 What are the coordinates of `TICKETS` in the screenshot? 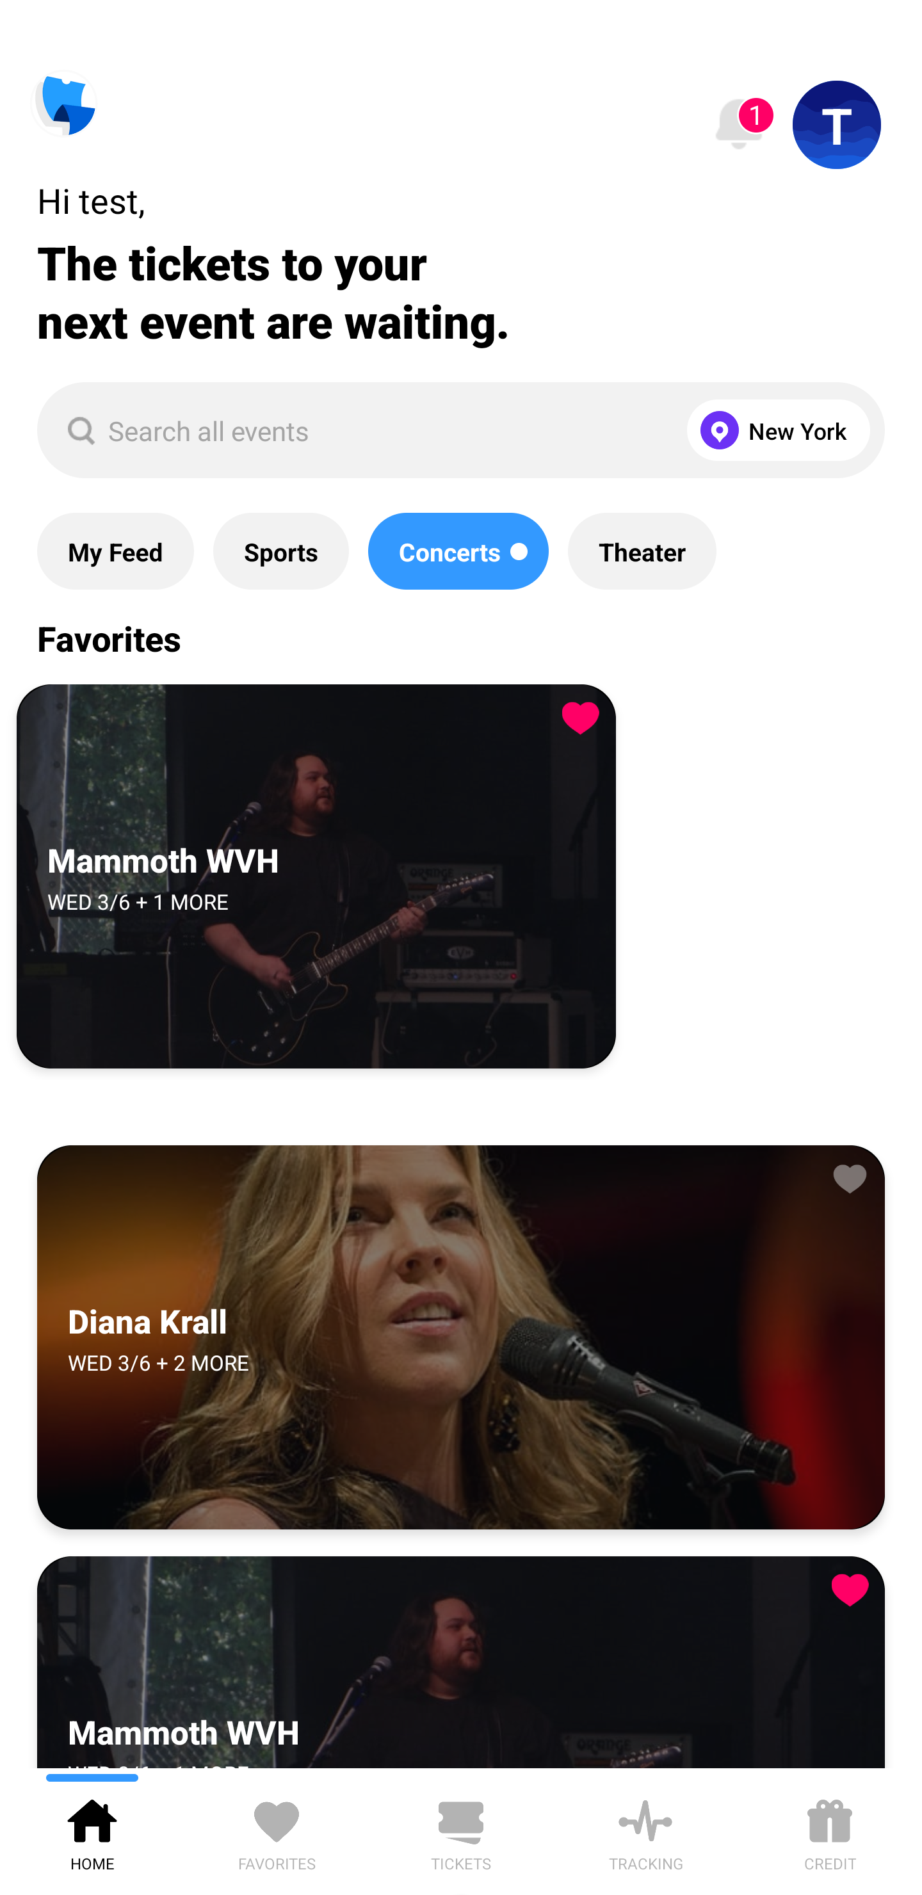 It's located at (461, 1831).